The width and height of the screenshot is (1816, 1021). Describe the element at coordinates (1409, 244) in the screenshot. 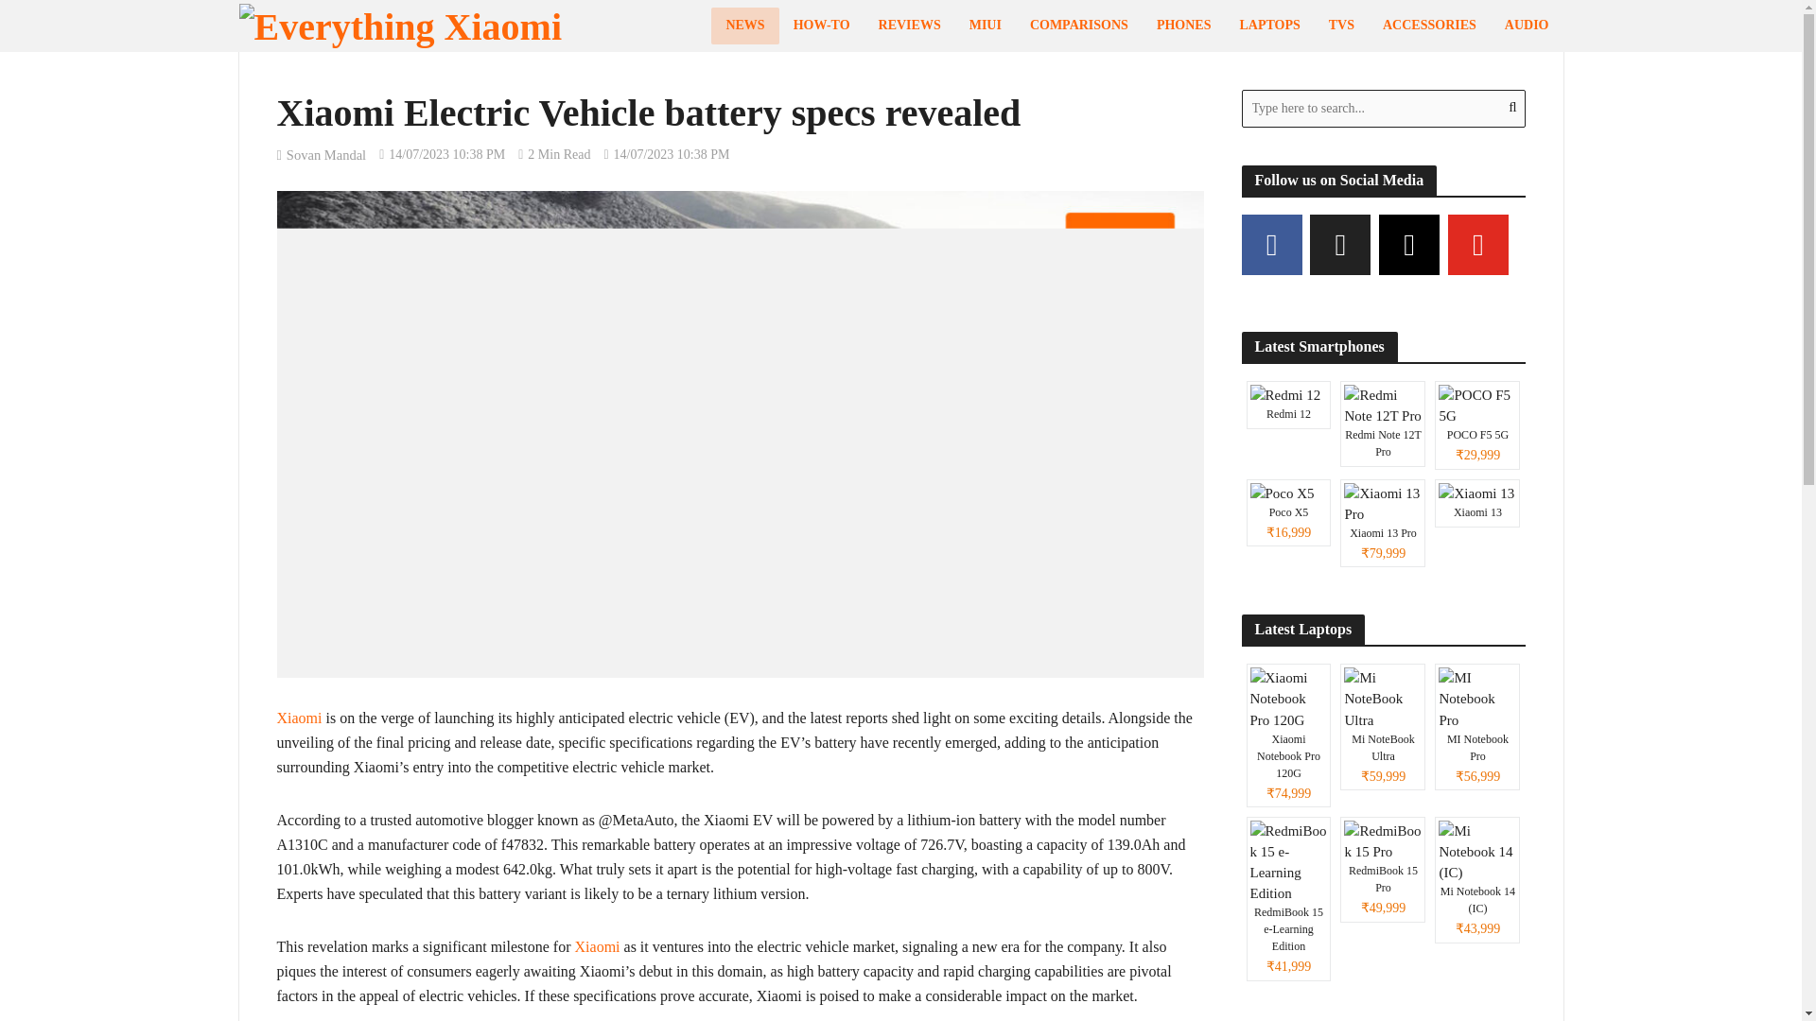

I see `Instagram` at that location.